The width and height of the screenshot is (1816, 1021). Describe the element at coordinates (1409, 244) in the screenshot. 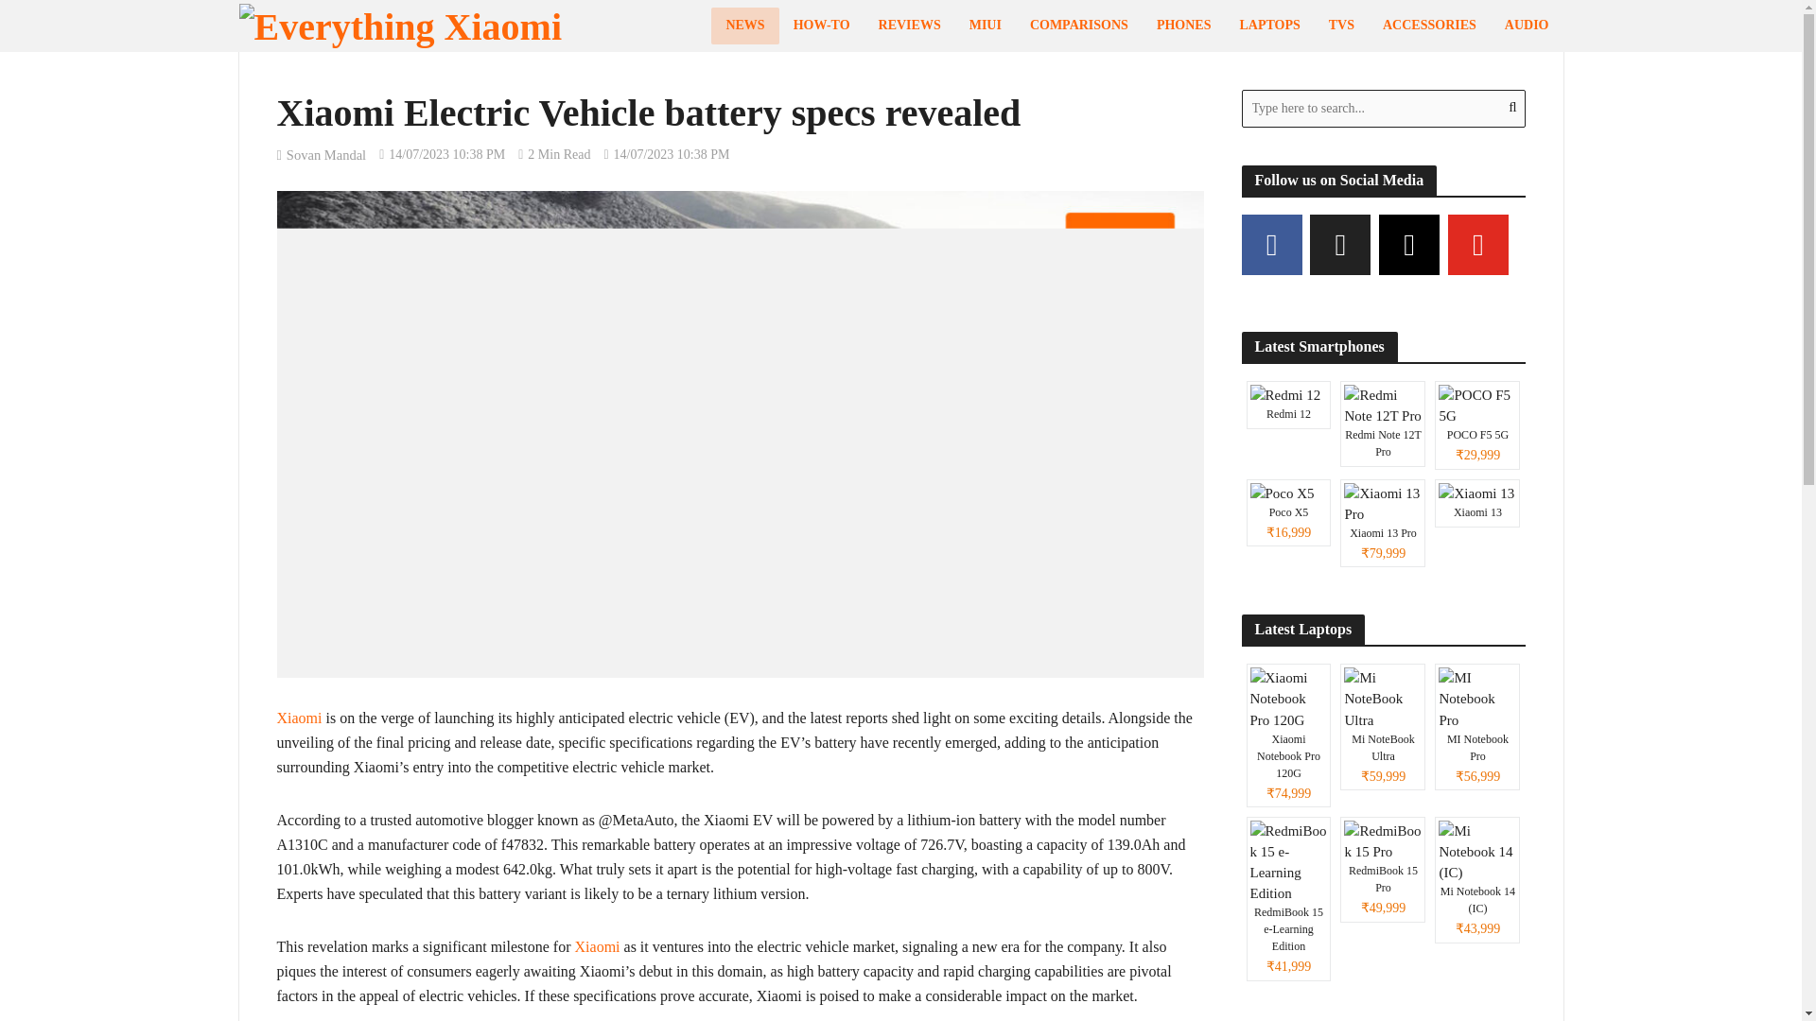

I see `Instagram` at that location.